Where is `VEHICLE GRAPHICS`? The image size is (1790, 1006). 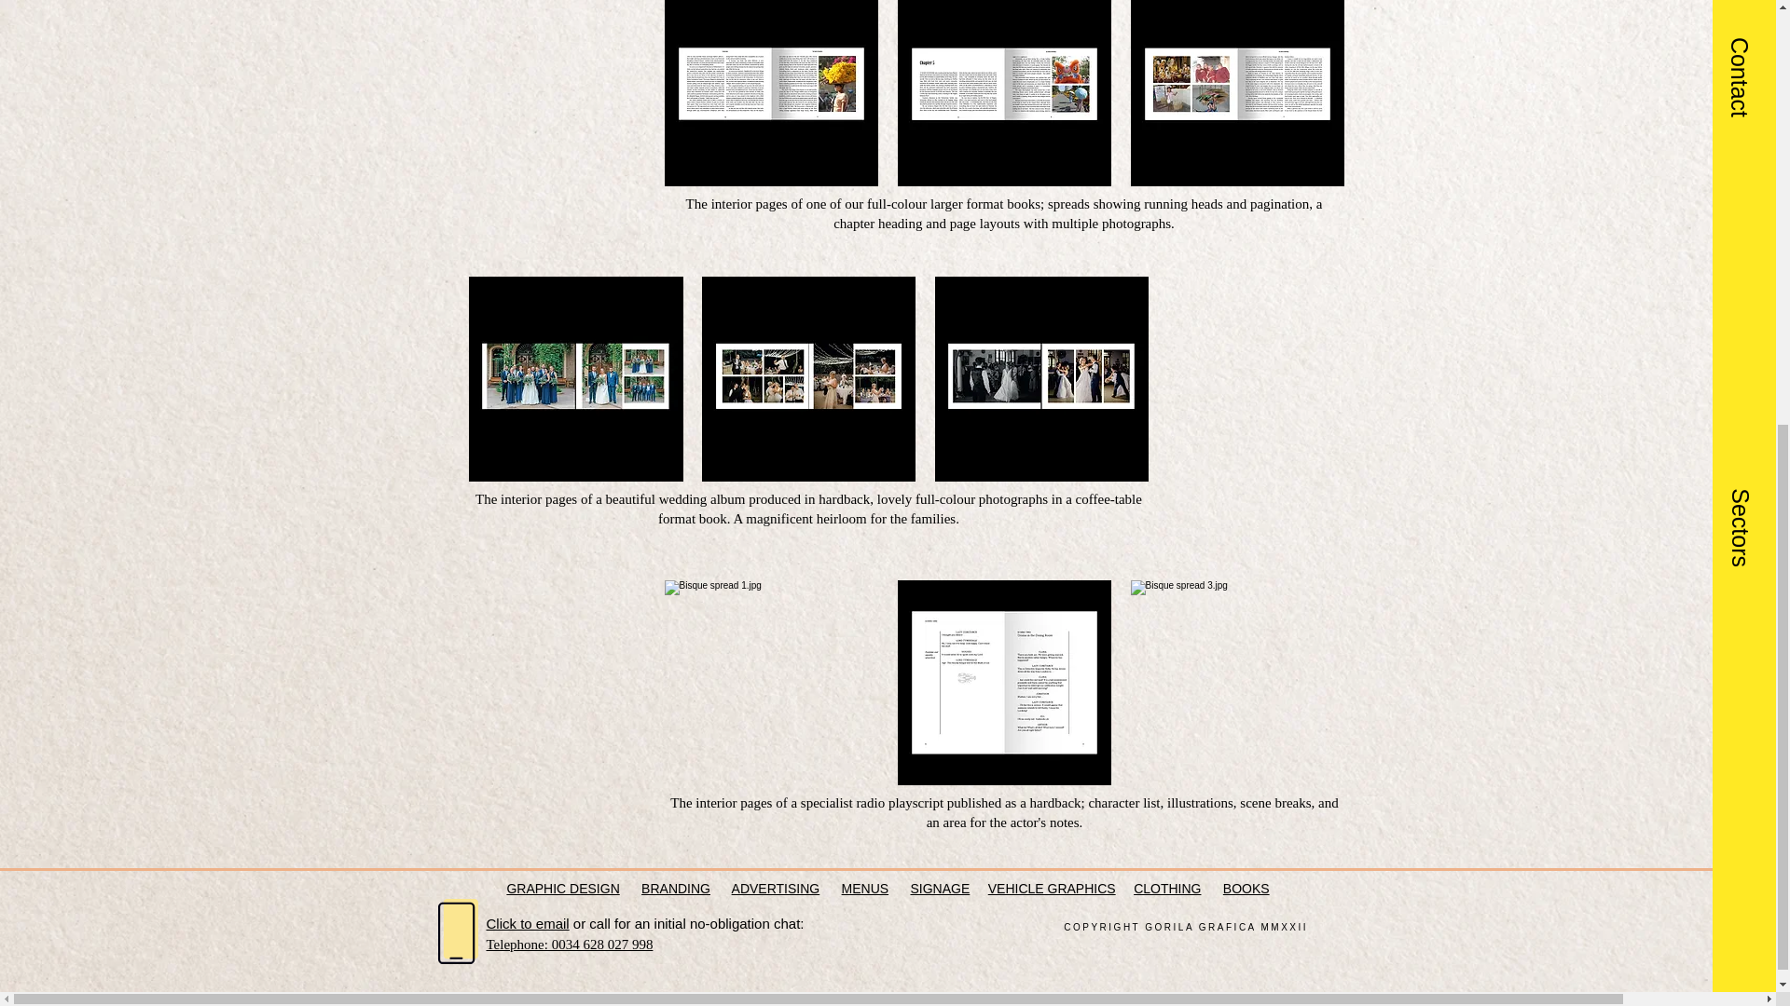
VEHICLE GRAPHICS is located at coordinates (1052, 889).